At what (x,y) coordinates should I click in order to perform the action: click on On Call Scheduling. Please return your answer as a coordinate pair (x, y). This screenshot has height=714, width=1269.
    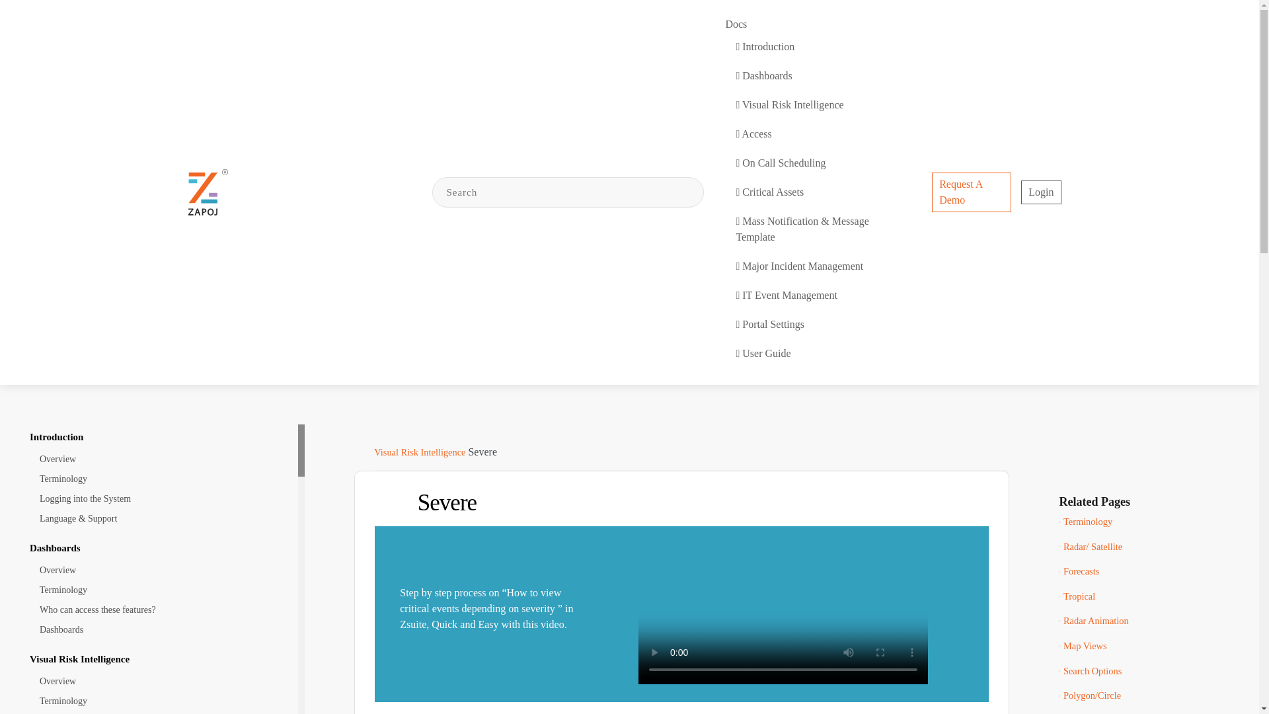
    Looking at the image, I should click on (813, 163).